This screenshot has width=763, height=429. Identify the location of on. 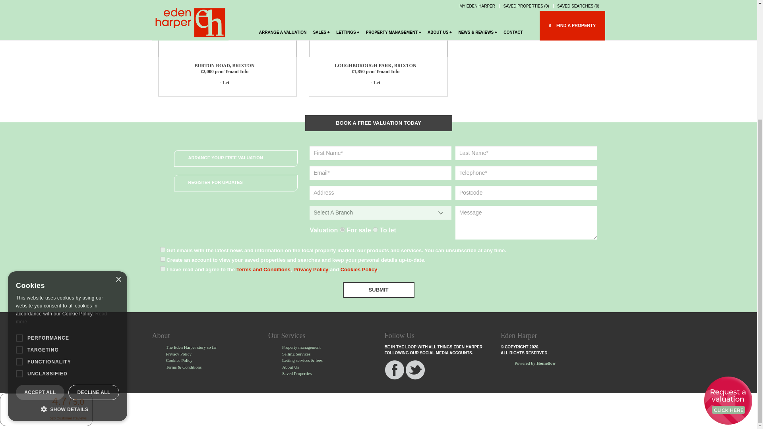
(162, 259).